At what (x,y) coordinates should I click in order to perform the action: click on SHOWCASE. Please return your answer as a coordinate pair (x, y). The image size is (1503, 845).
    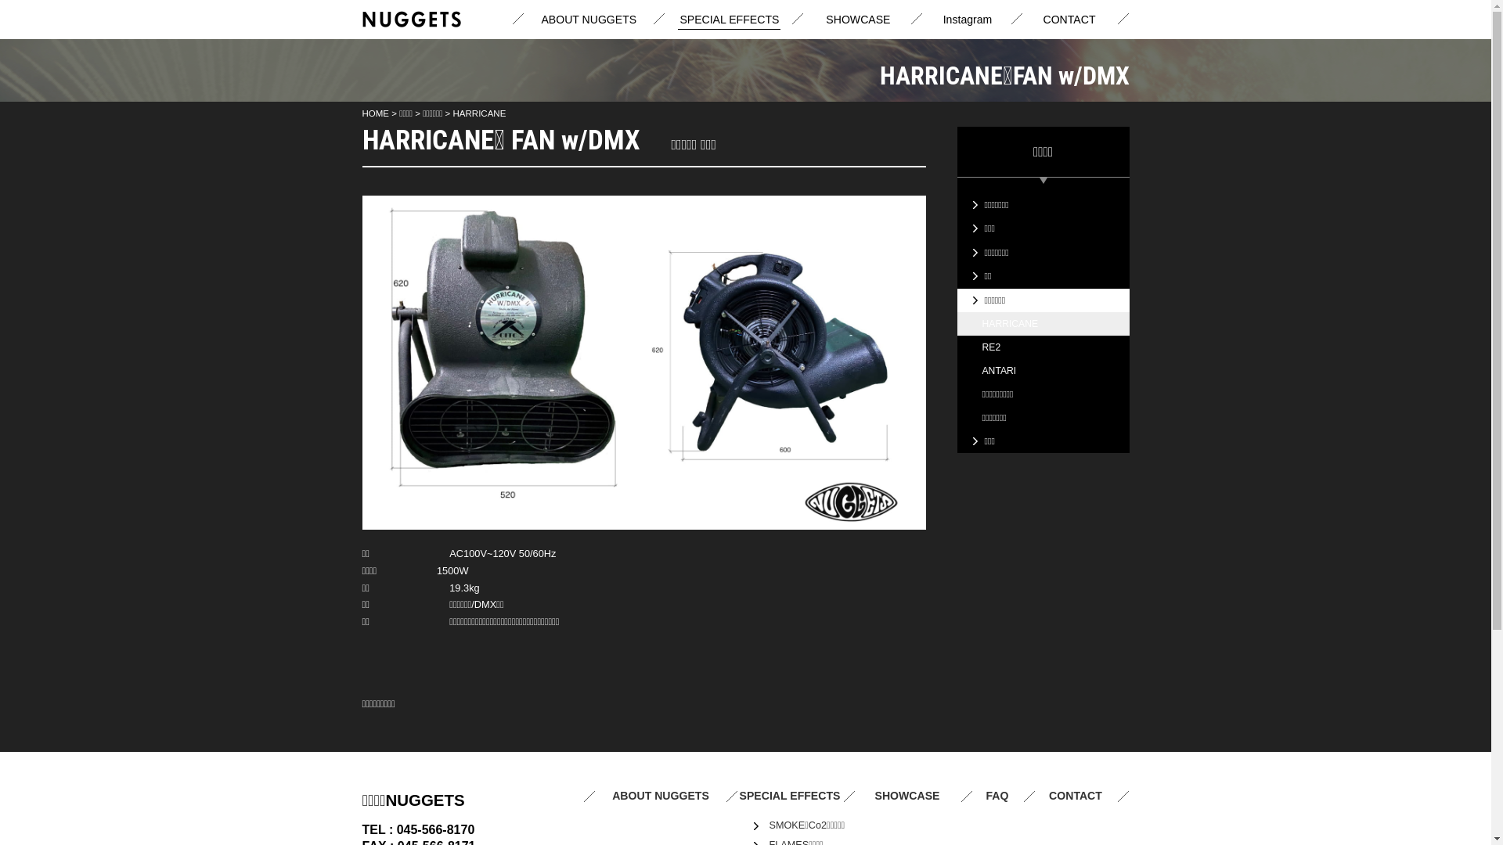
    Looking at the image, I should click on (858, 22).